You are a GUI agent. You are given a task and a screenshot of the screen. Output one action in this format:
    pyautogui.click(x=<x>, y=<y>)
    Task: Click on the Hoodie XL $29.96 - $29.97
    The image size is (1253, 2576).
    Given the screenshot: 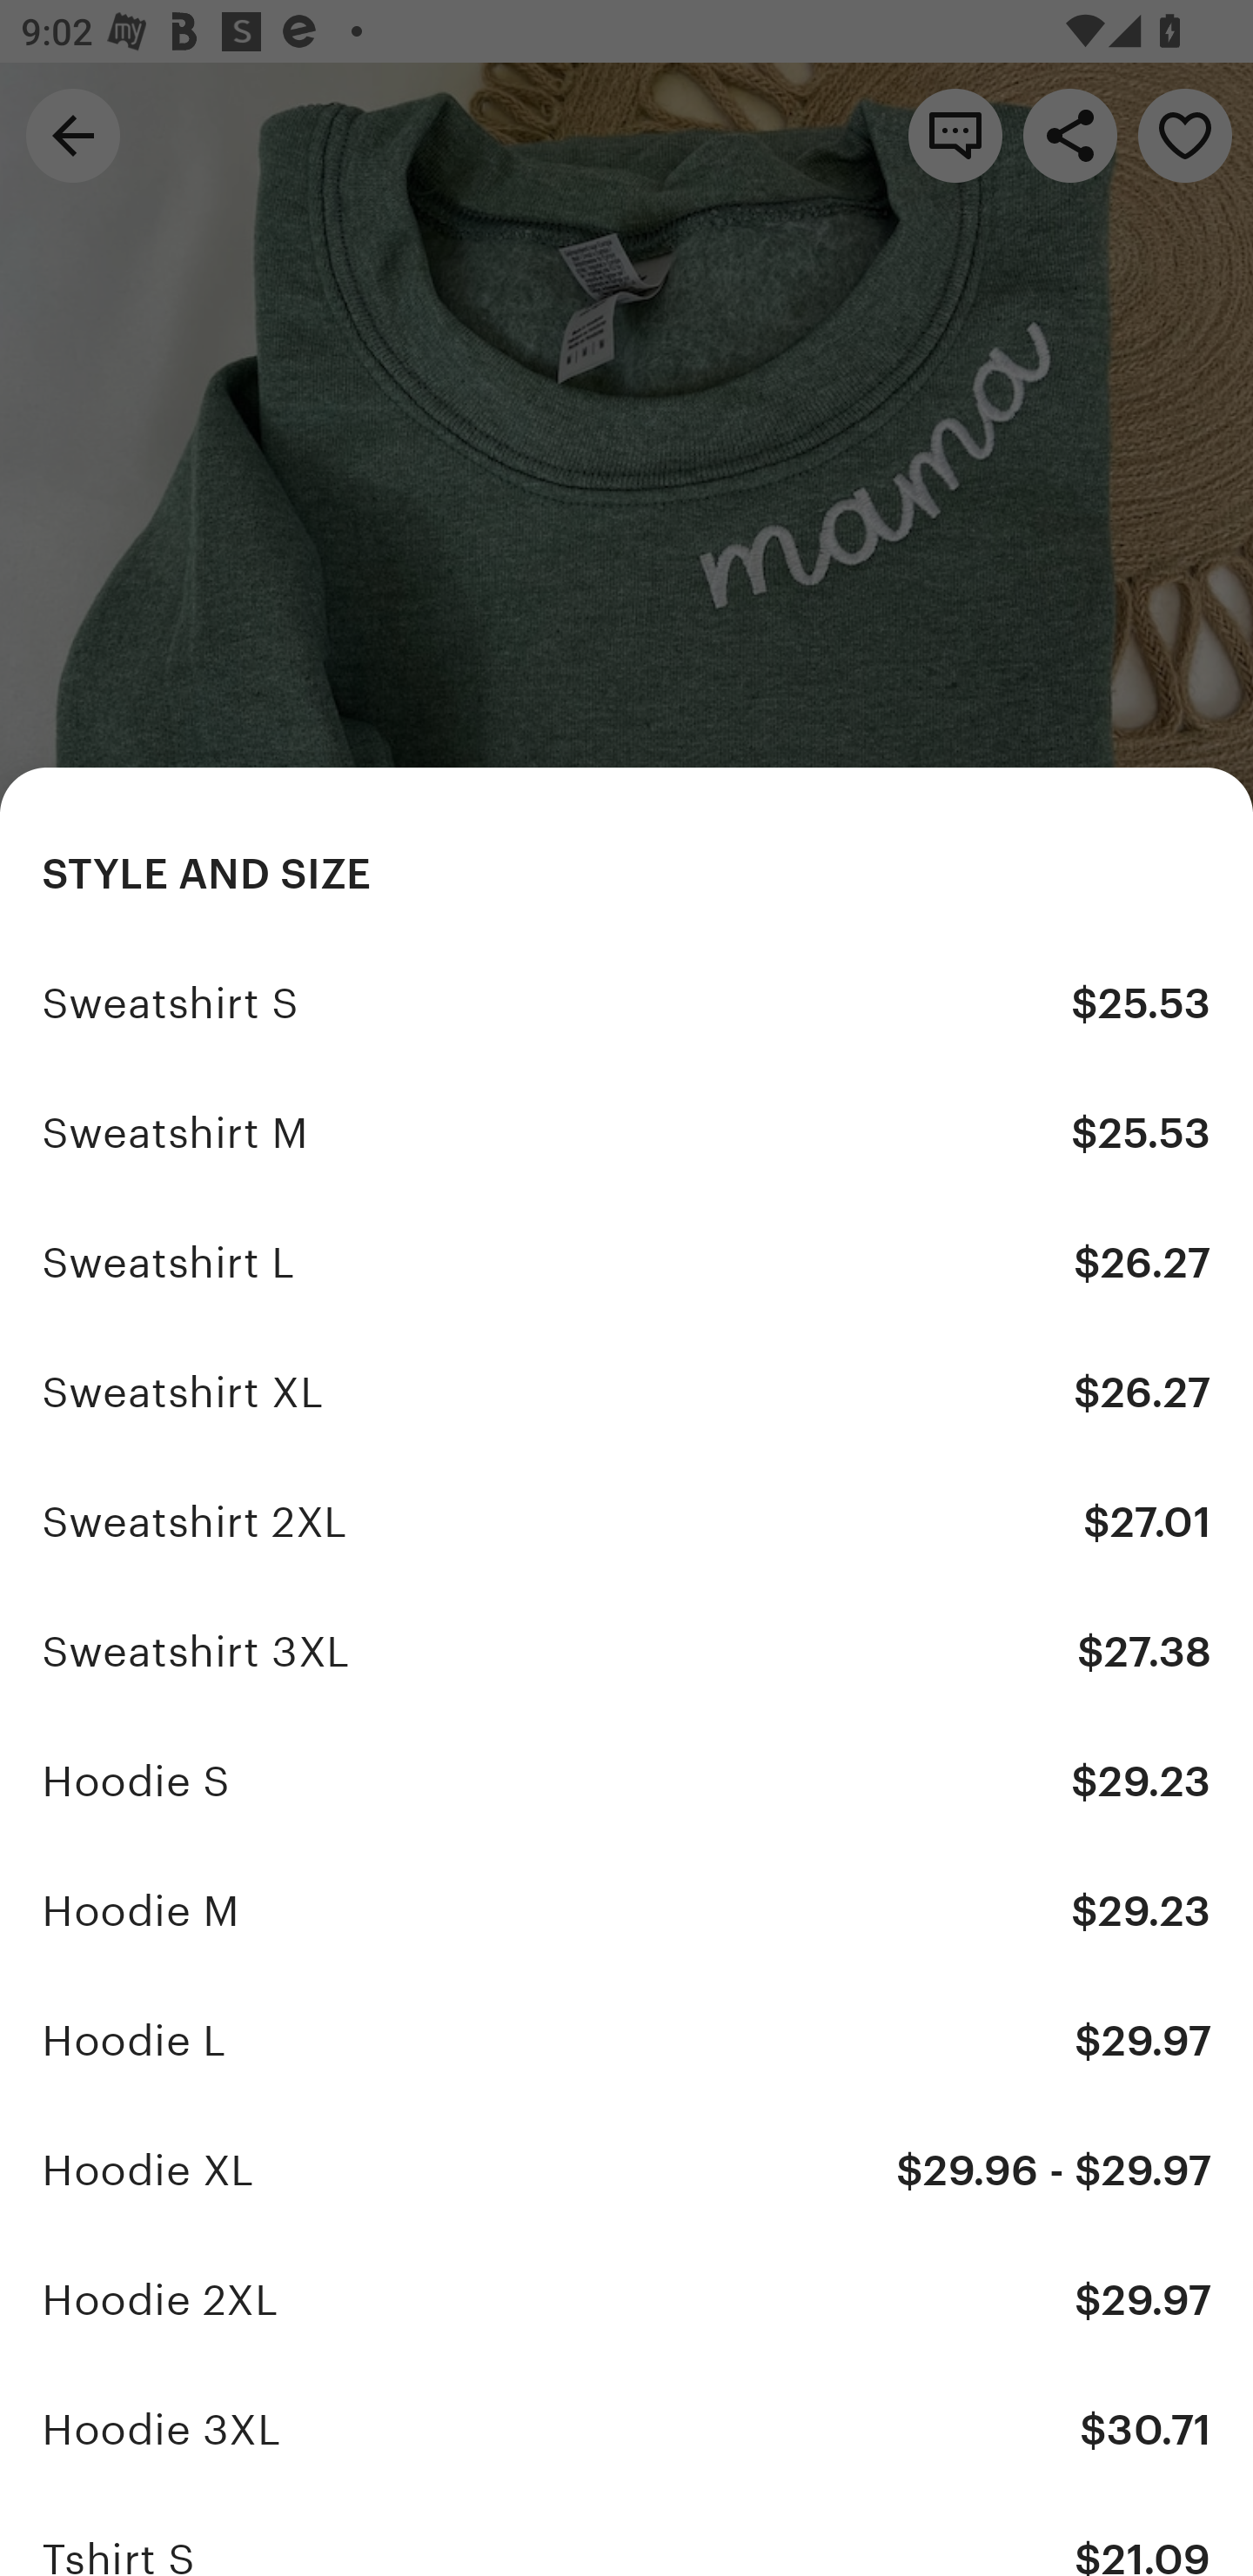 What is the action you would take?
    pyautogui.click(x=626, y=2171)
    